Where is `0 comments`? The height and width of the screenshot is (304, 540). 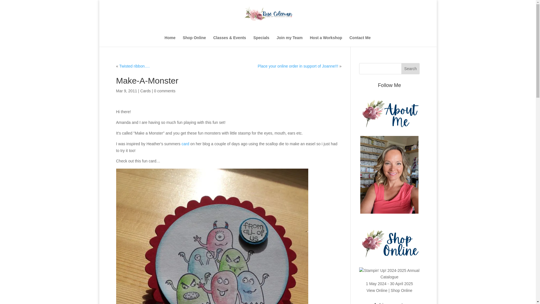 0 comments is located at coordinates (164, 91).